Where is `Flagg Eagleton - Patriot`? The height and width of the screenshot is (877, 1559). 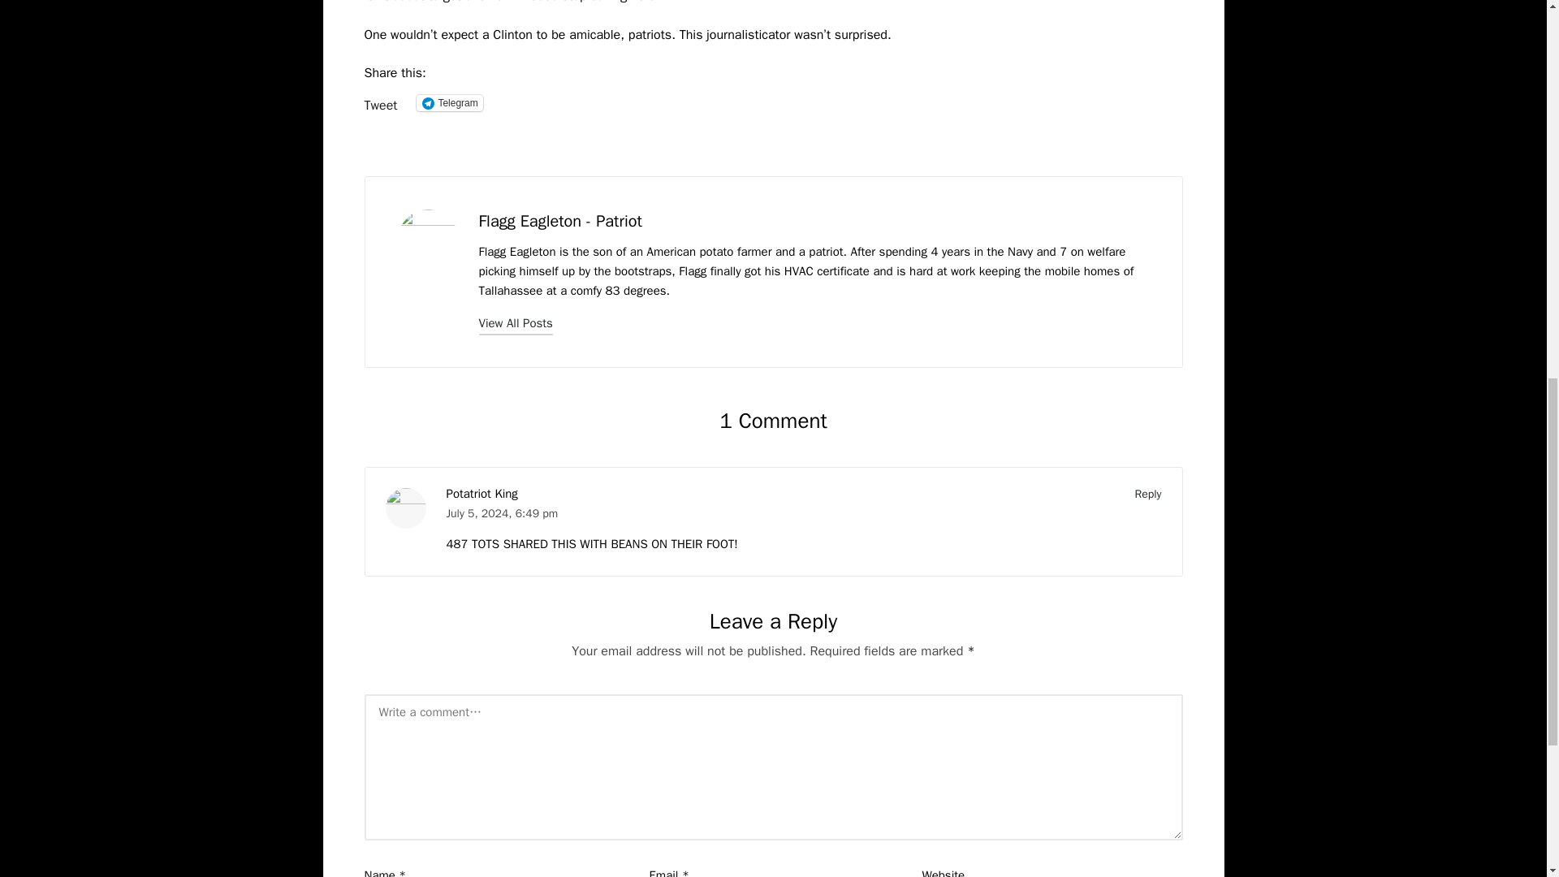
Flagg Eagleton - Patriot is located at coordinates (560, 221).